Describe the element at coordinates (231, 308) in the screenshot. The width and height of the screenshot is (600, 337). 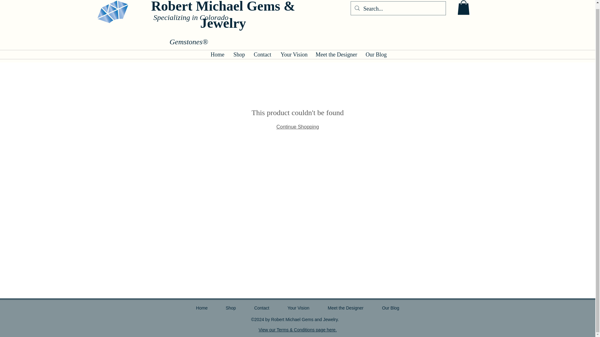
I see `Shop` at that location.